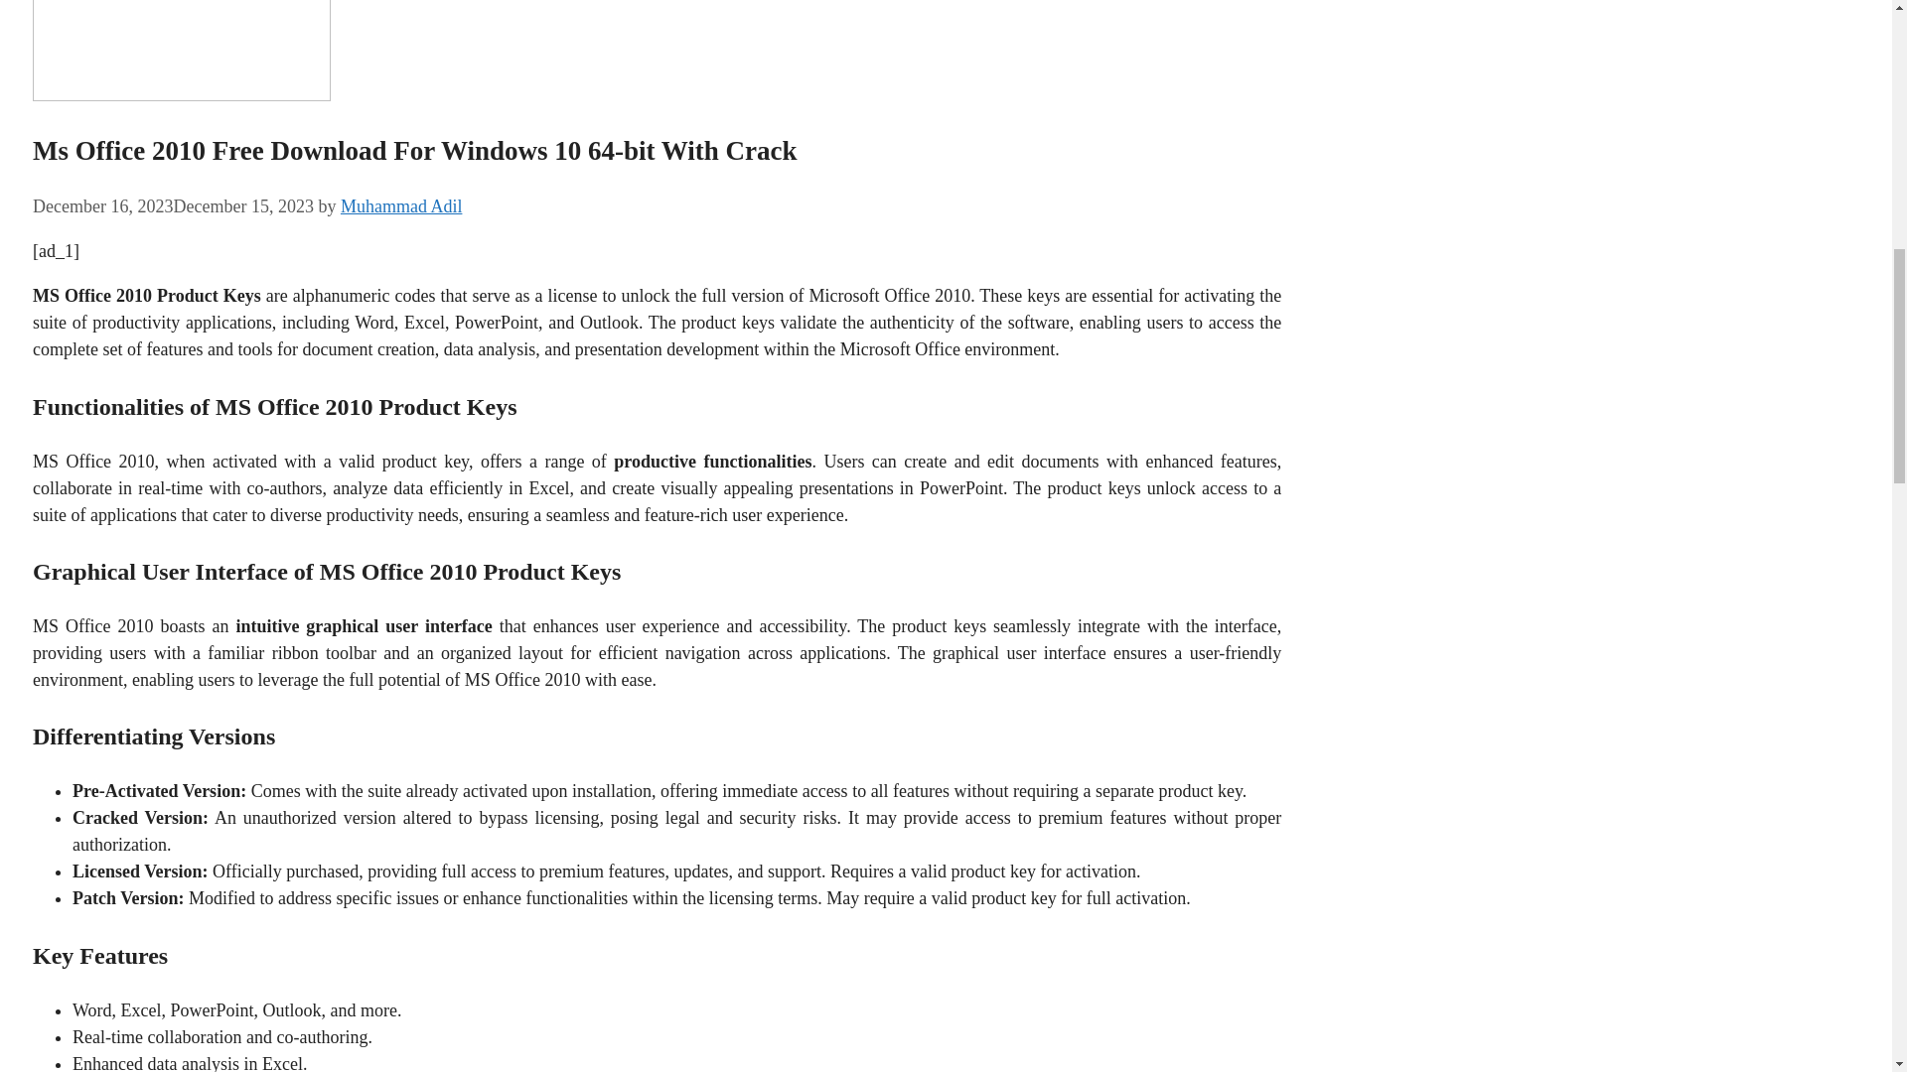 The image size is (1907, 1072). Describe the element at coordinates (401, 206) in the screenshot. I see `View all posts by Muhammad Adil` at that location.